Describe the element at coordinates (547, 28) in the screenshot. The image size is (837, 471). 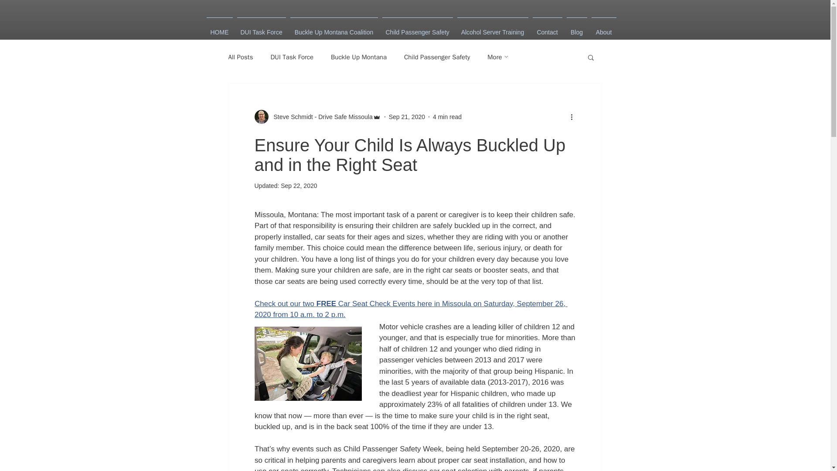
I see `Contact` at that location.